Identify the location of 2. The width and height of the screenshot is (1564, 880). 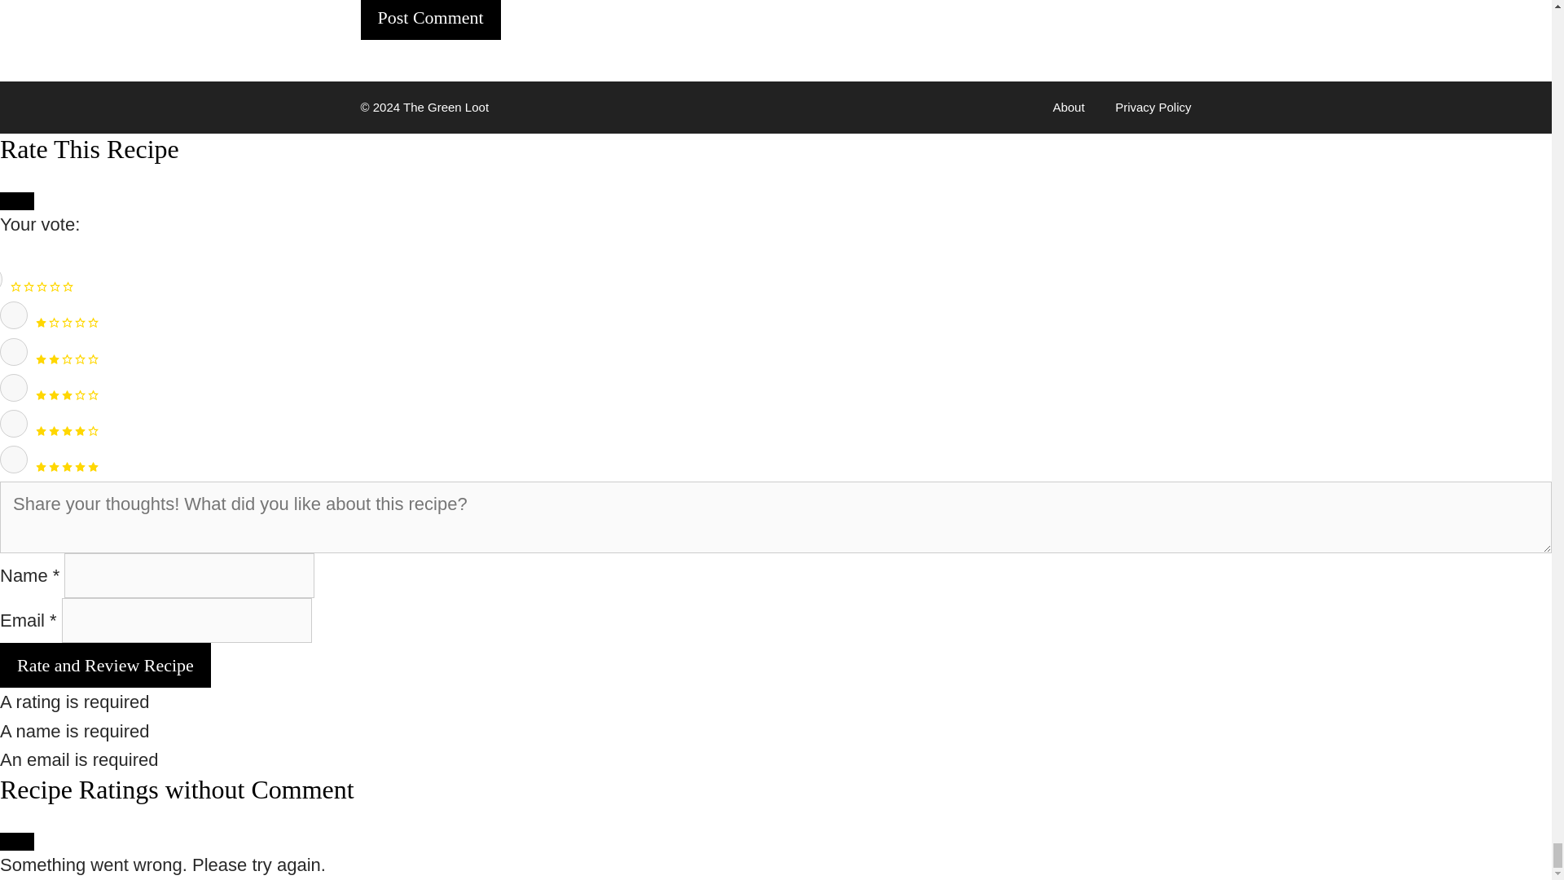
(14, 352).